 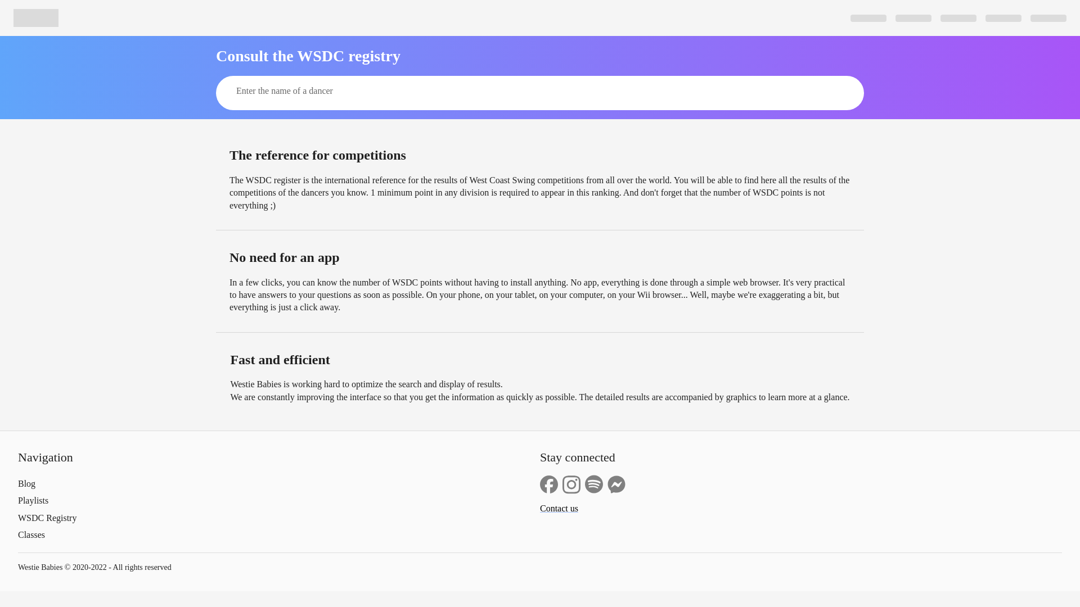 What do you see at coordinates (279, 518) in the screenshot?
I see `WSDC Registry` at bounding box center [279, 518].